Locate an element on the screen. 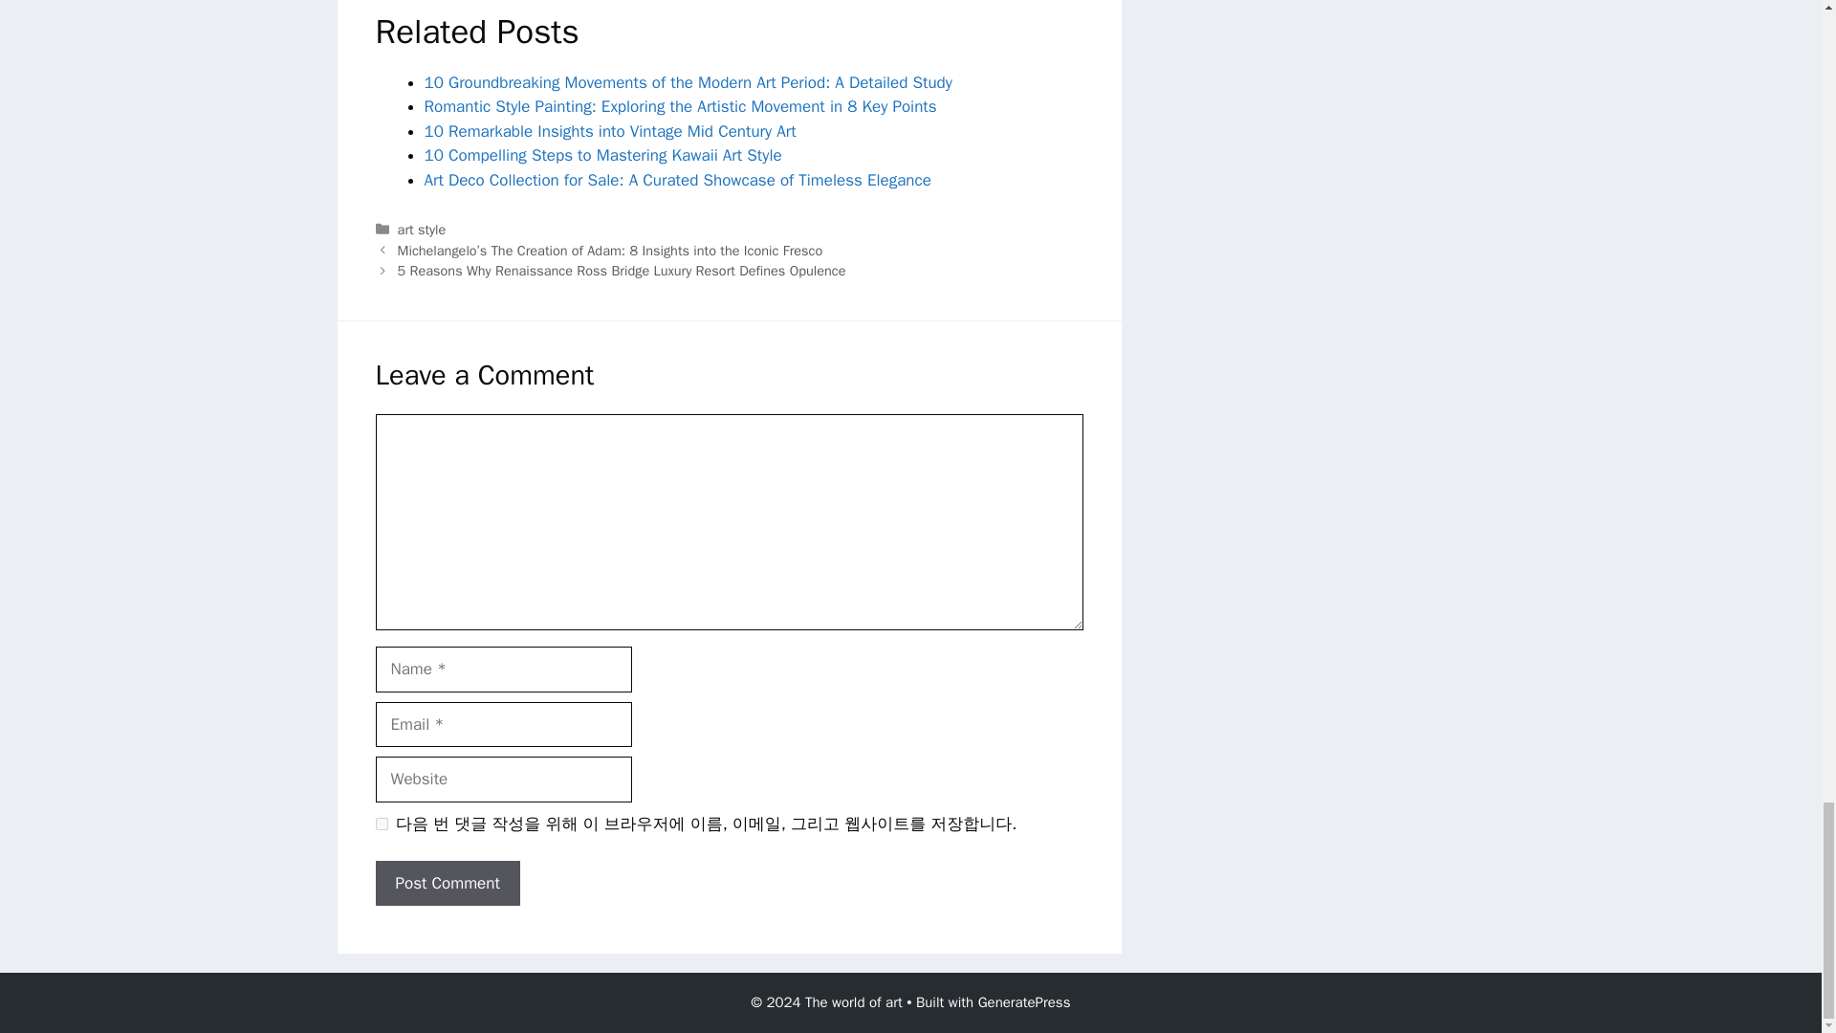  art style is located at coordinates (422, 230).